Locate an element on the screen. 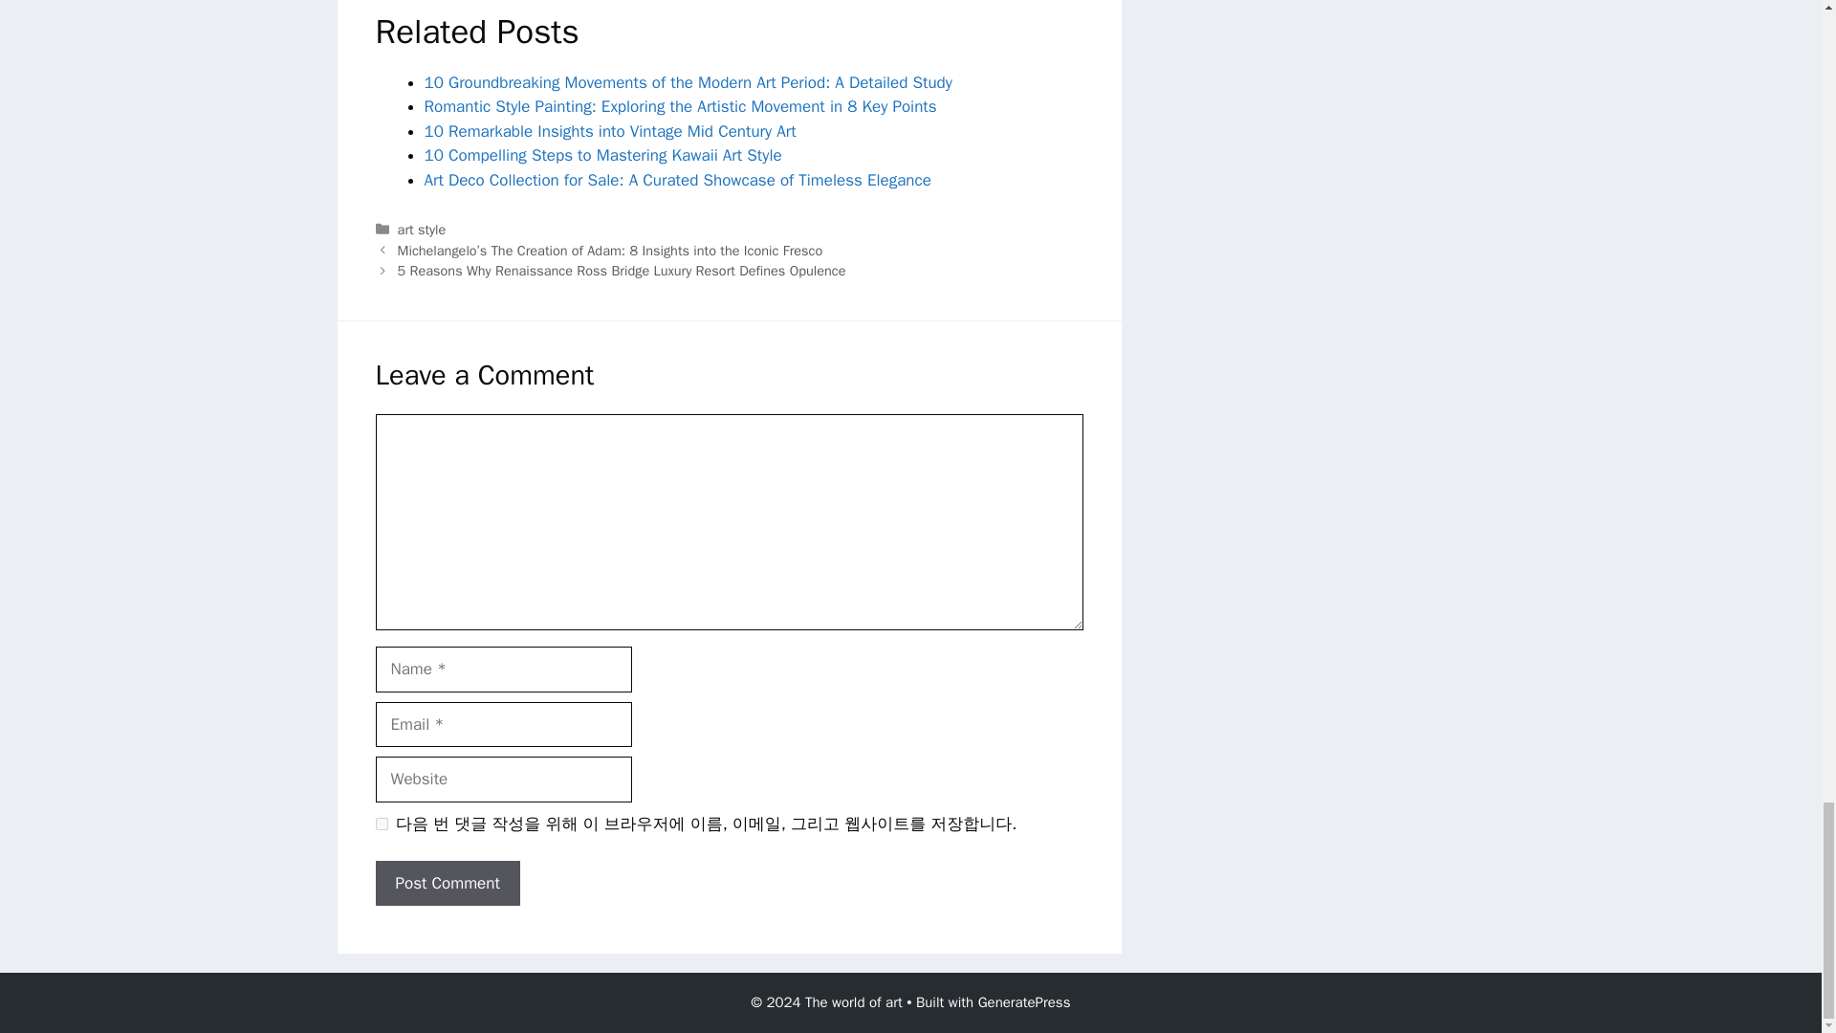  art style is located at coordinates (422, 230).